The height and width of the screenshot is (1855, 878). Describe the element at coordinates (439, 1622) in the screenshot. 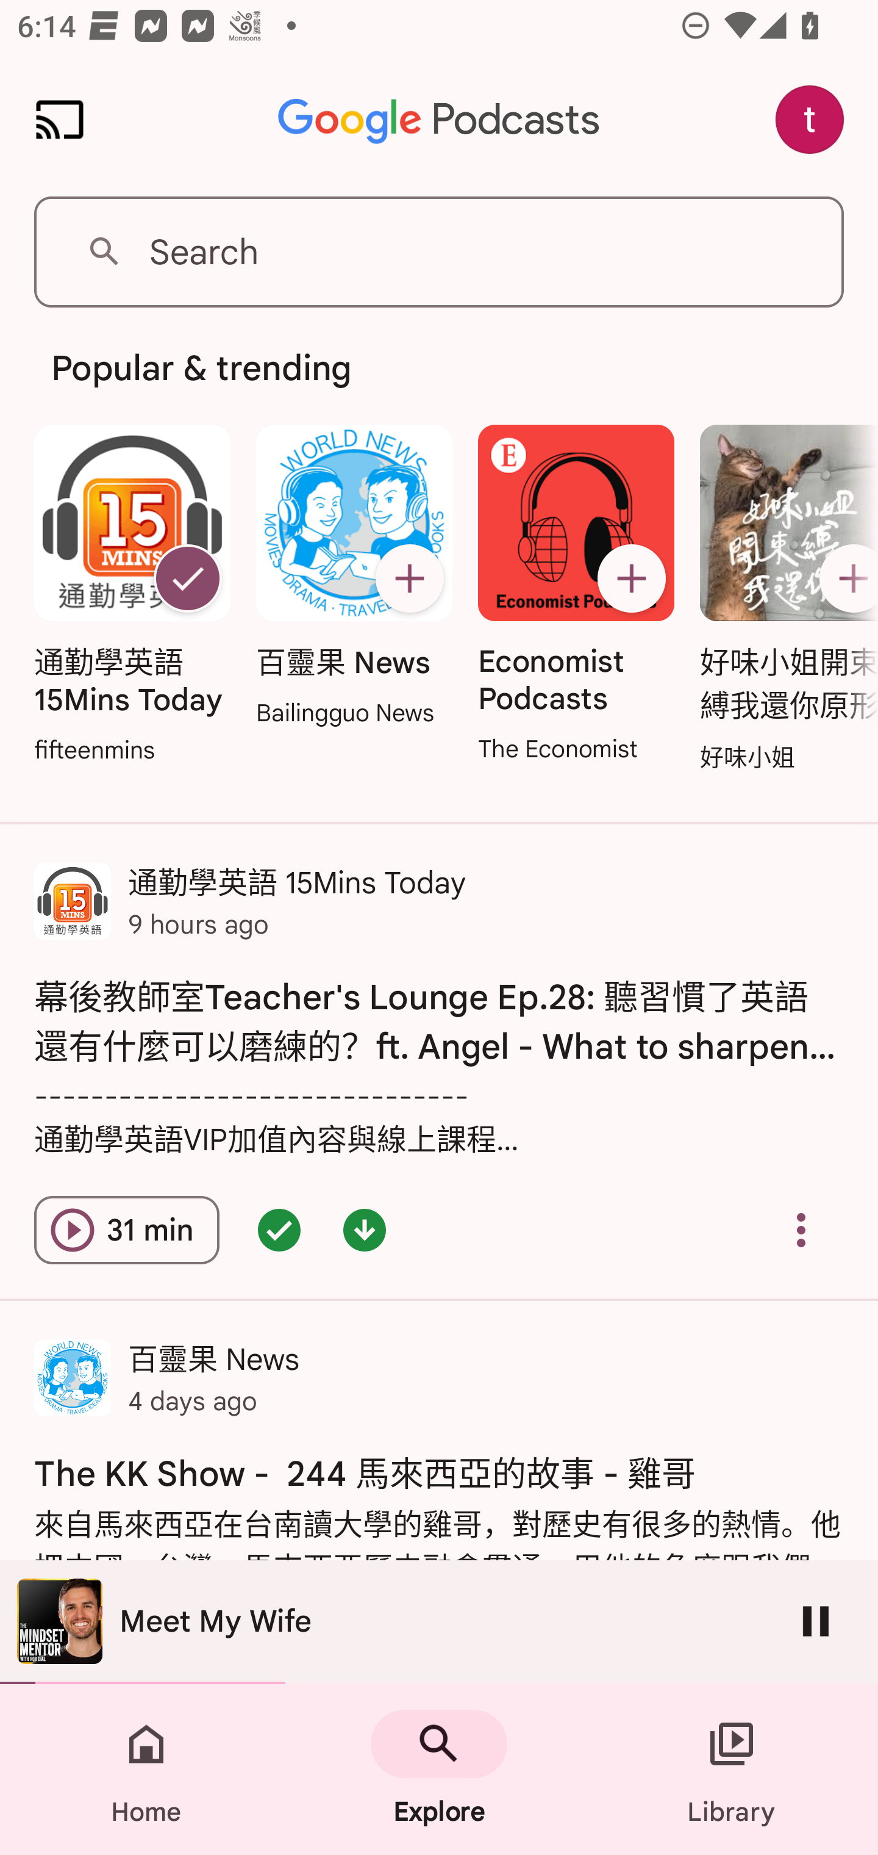

I see `The Mindset Mentor Meet My Wife Pause 401.0` at that location.